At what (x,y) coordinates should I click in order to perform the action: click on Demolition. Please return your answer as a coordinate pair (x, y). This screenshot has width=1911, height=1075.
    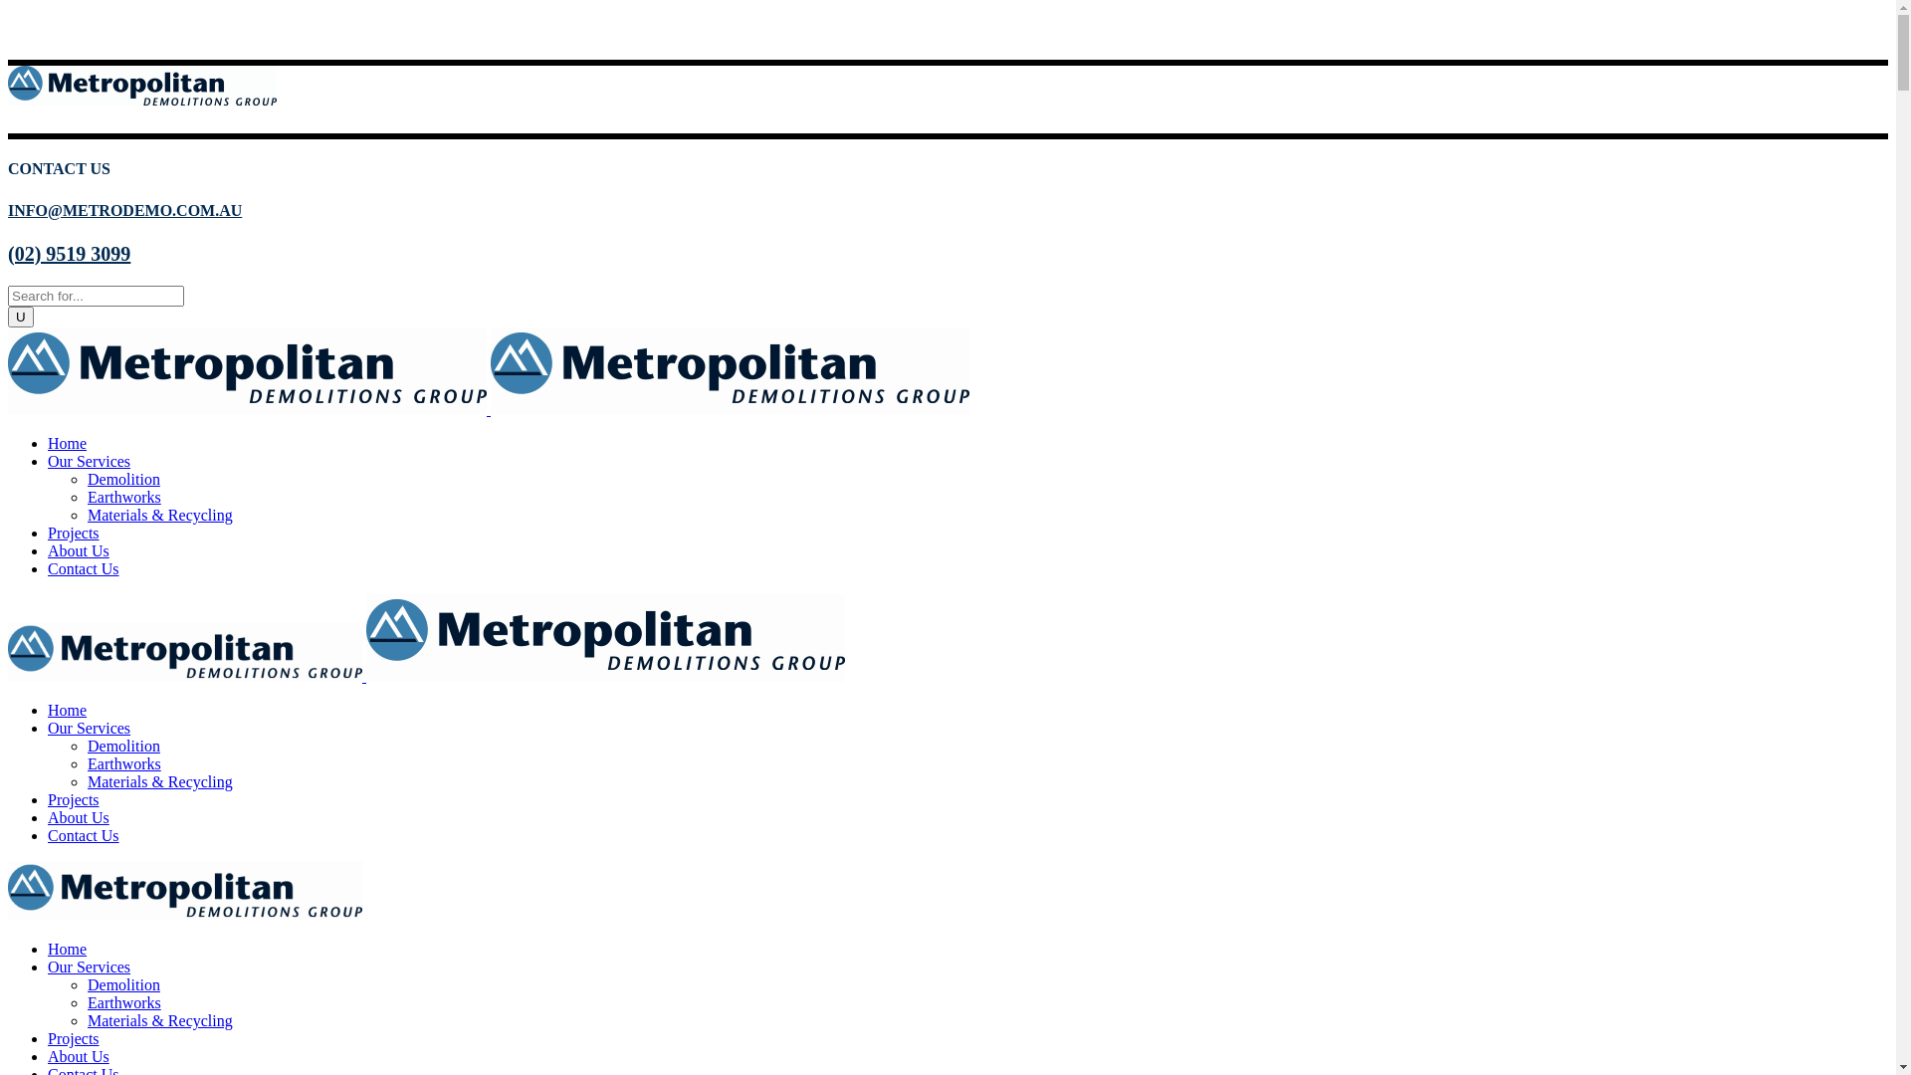
    Looking at the image, I should click on (123, 747).